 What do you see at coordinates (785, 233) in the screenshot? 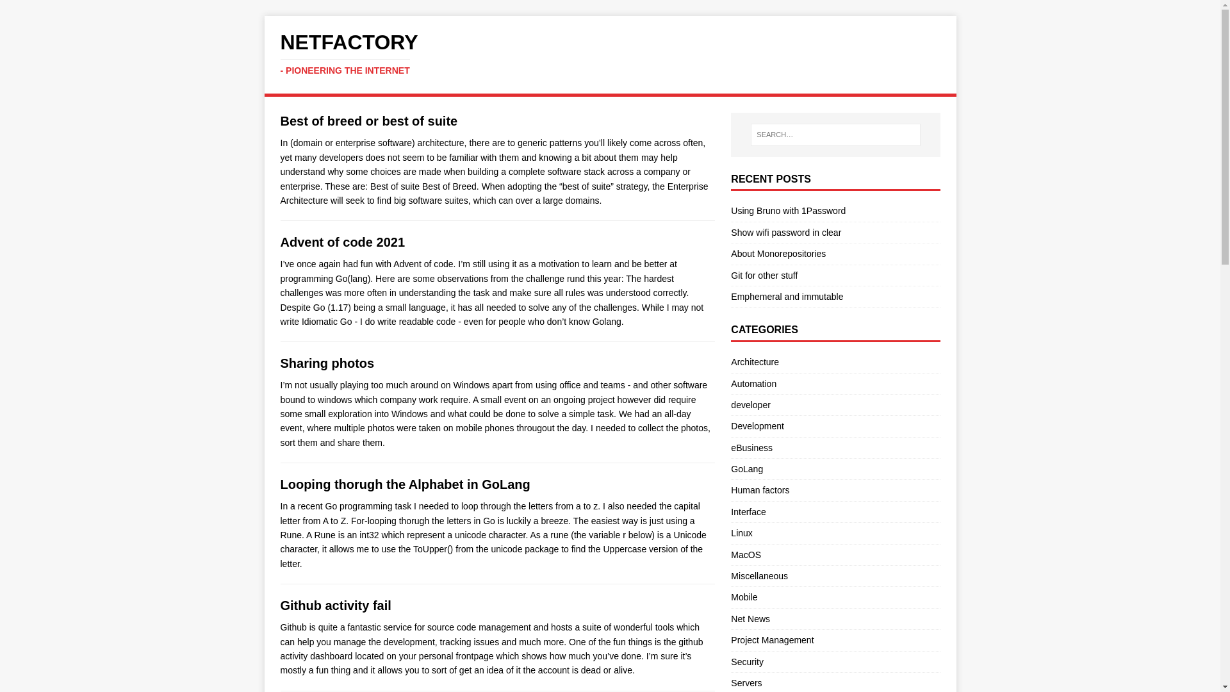
I see `Show wifi password in clear` at bounding box center [785, 233].